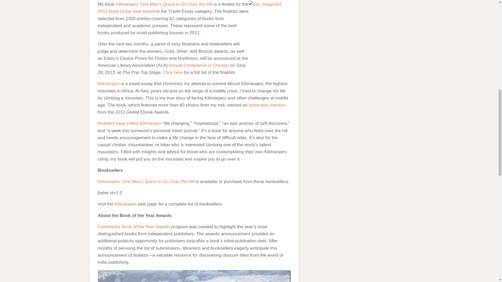  I want to click on Readers have called Kilimanjaro, so click(130, 123).